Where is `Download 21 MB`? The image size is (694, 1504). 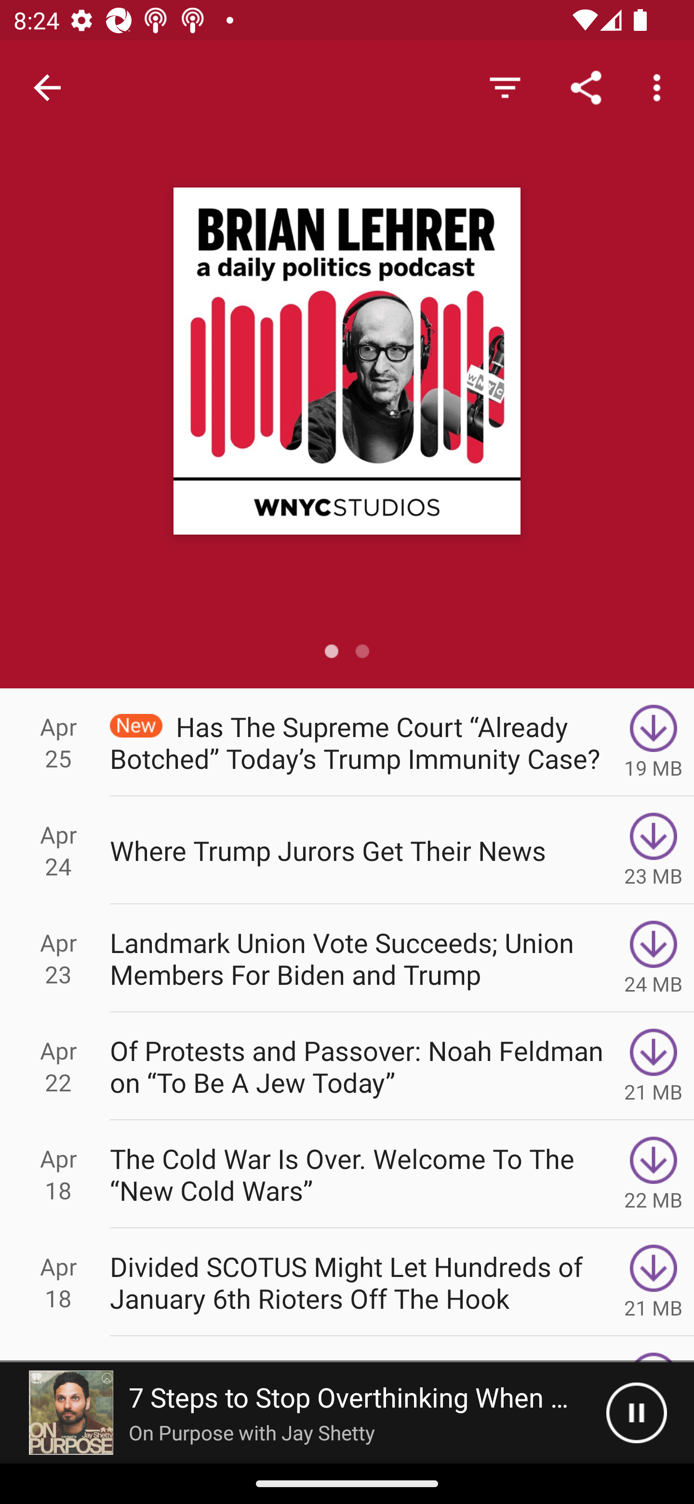
Download 21 MB is located at coordinates (654, 1066).